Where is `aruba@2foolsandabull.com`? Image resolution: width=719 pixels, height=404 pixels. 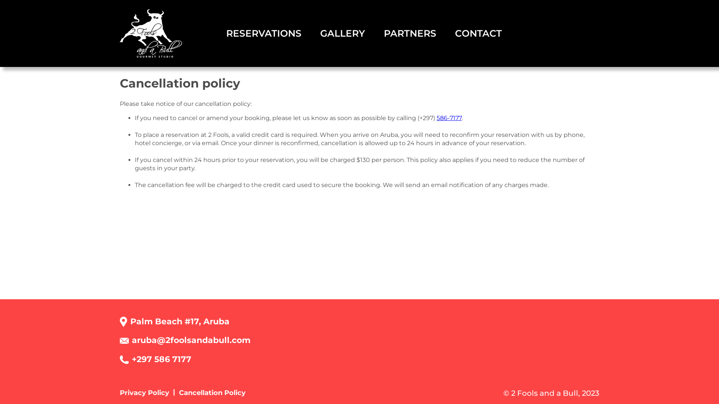
aruba@2foolsandabull.com is located at coordinates (185, 340).